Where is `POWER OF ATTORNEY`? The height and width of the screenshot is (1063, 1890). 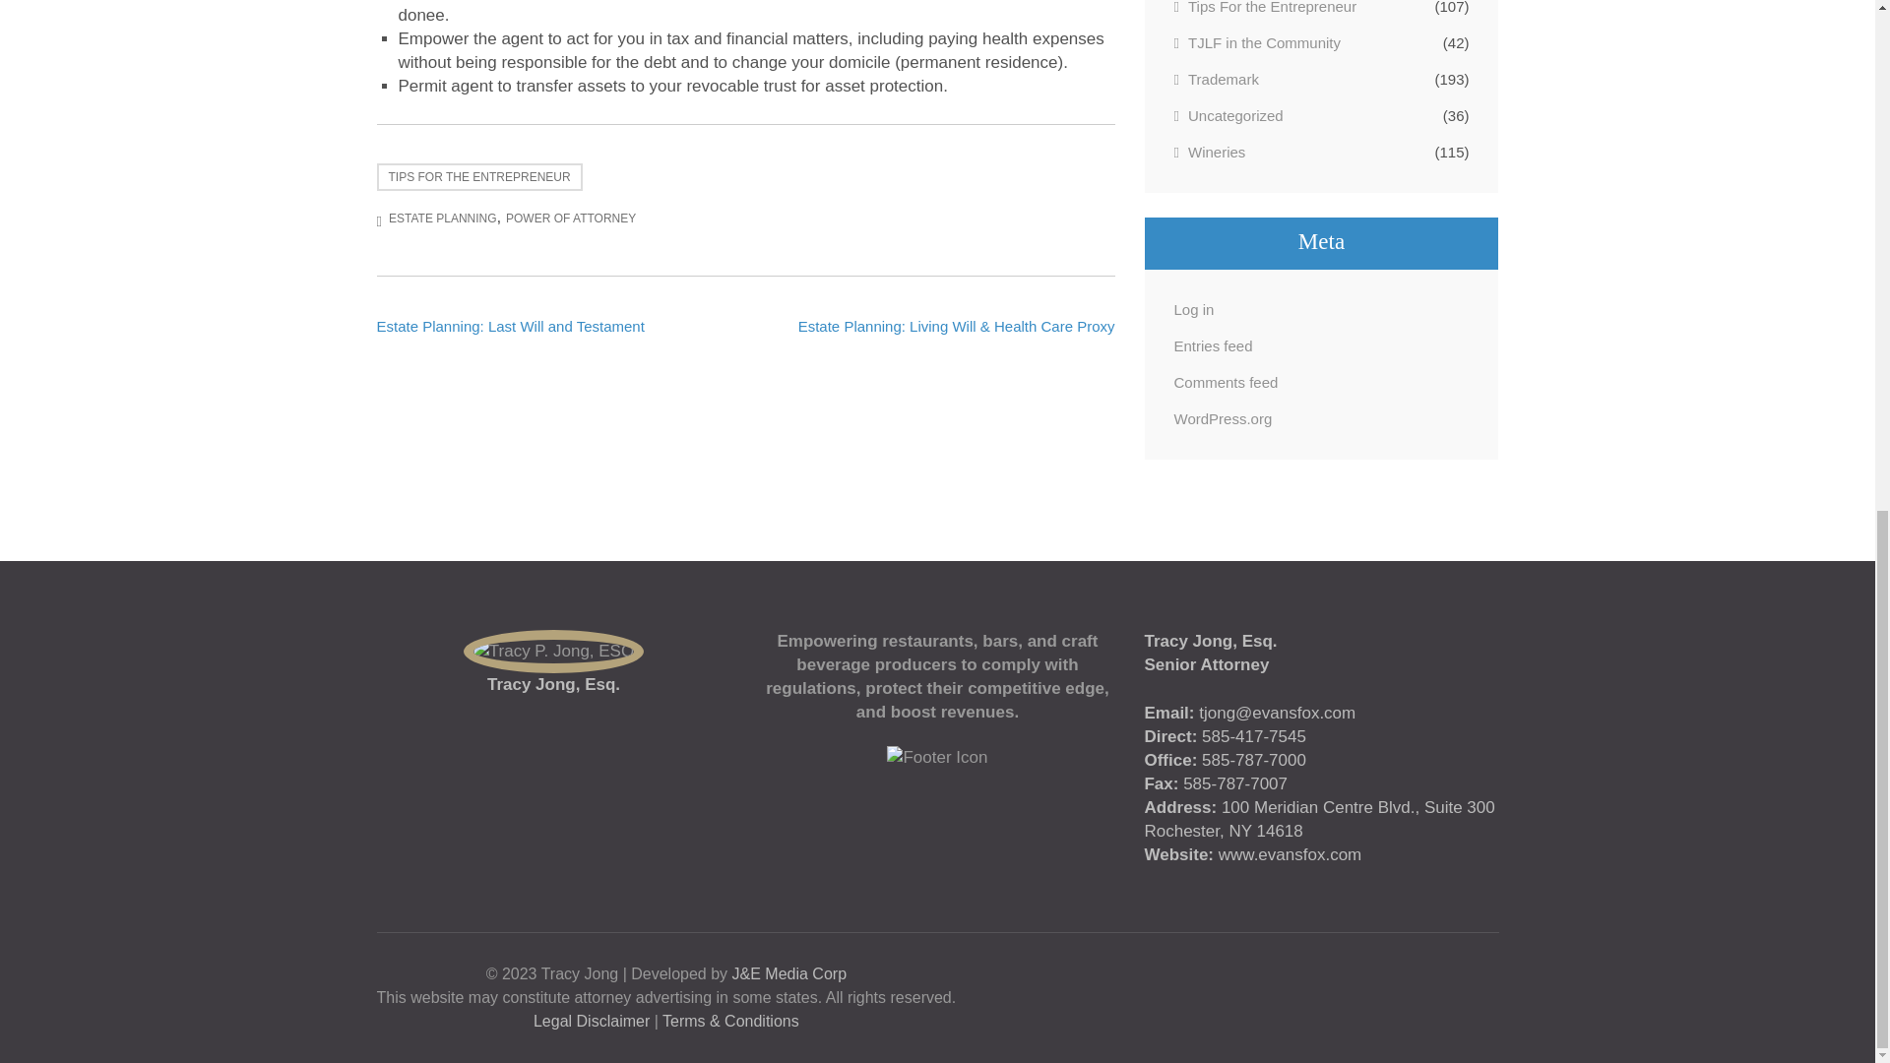 POWER OF ATTORNEY is located at coordinates (571, 217).